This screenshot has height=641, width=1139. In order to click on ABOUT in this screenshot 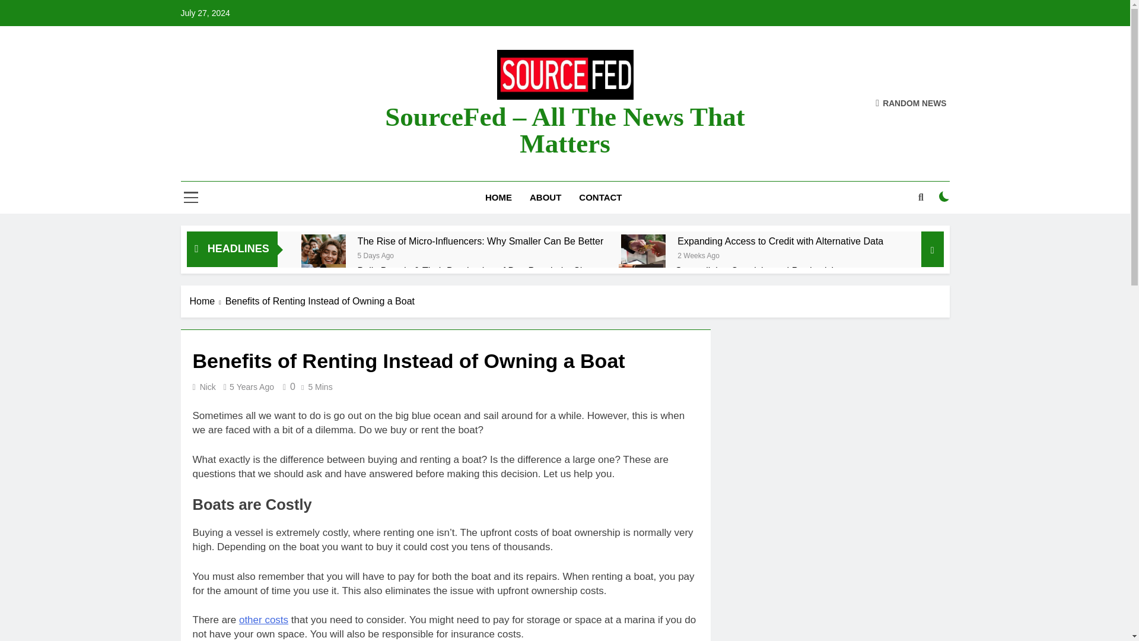, I will do `click(545, 197)`.